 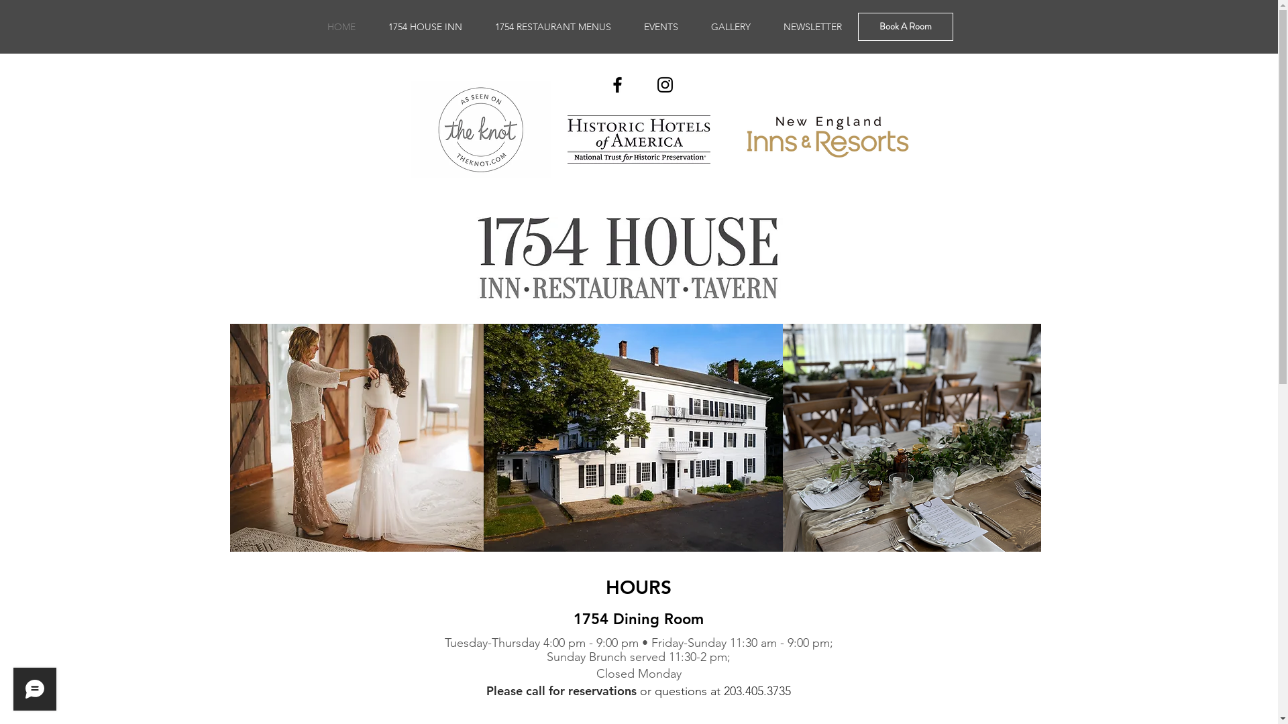 I want to click on EVENTS, so click(x=661, y=27).